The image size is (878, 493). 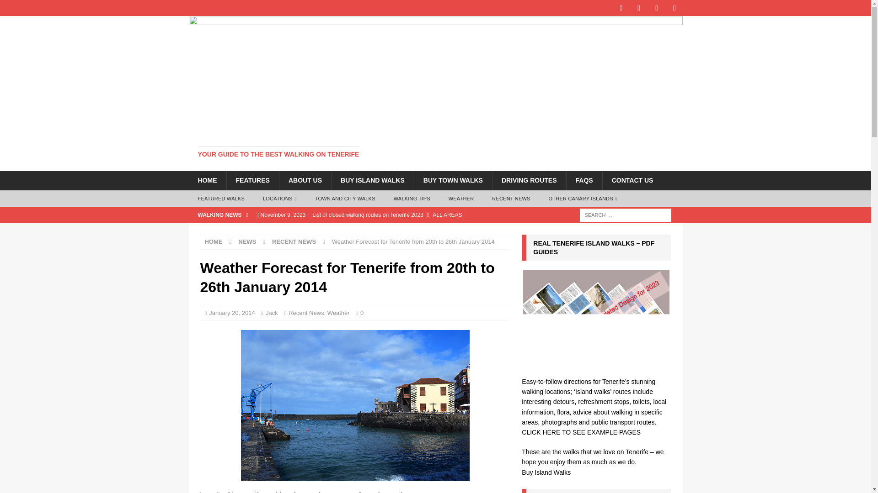 What do you see at coordinates (231, 313) in the screenshot?
I see `January 20, 2014` at bounding box center [231, 313].